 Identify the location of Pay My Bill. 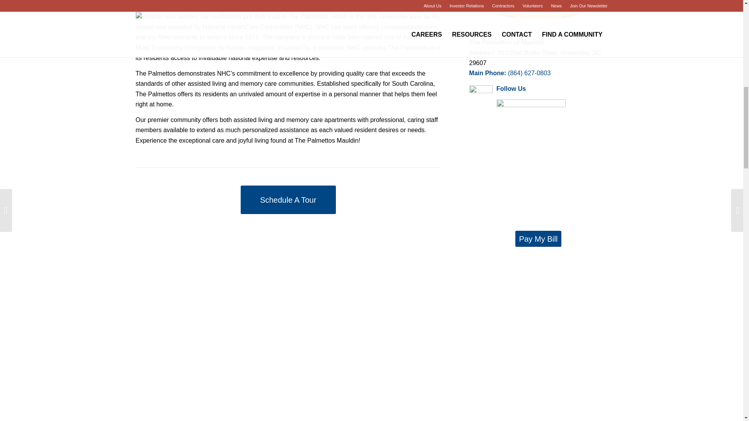
(538, 239).